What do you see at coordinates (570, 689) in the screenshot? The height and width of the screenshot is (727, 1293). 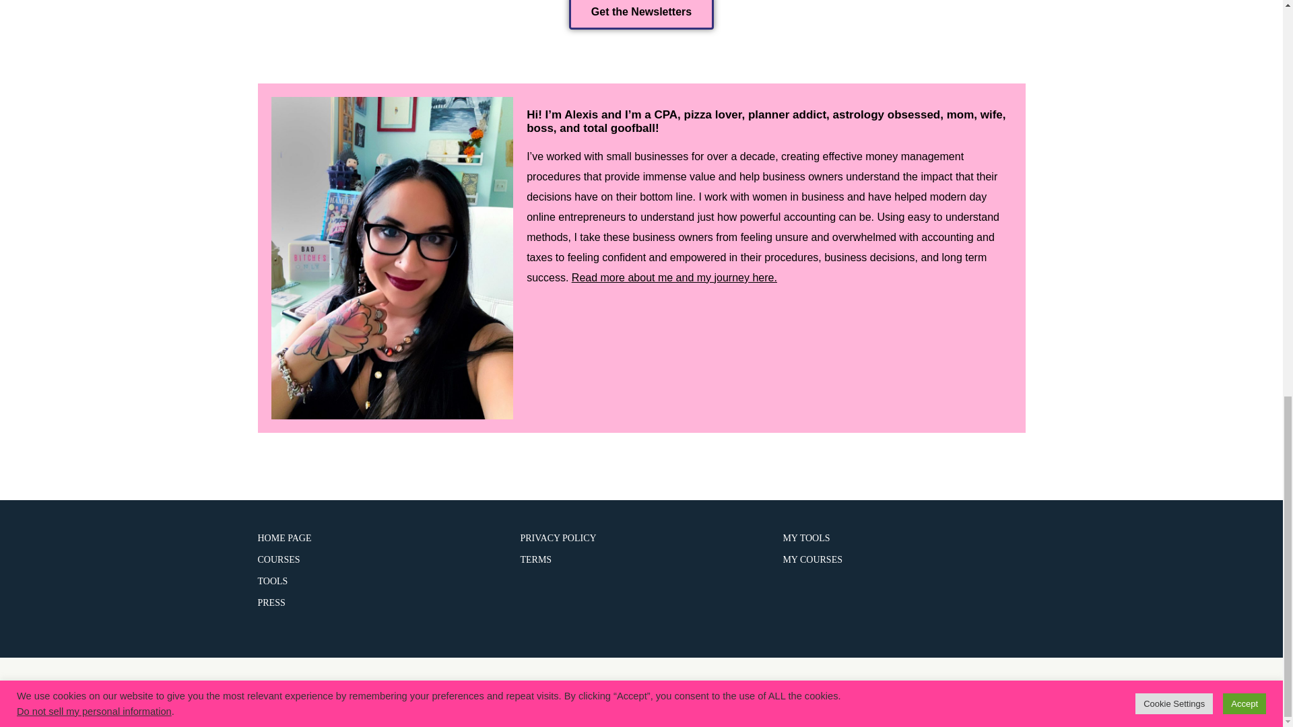 I see `Ultimate Architect` at bounding box center [570, 689].